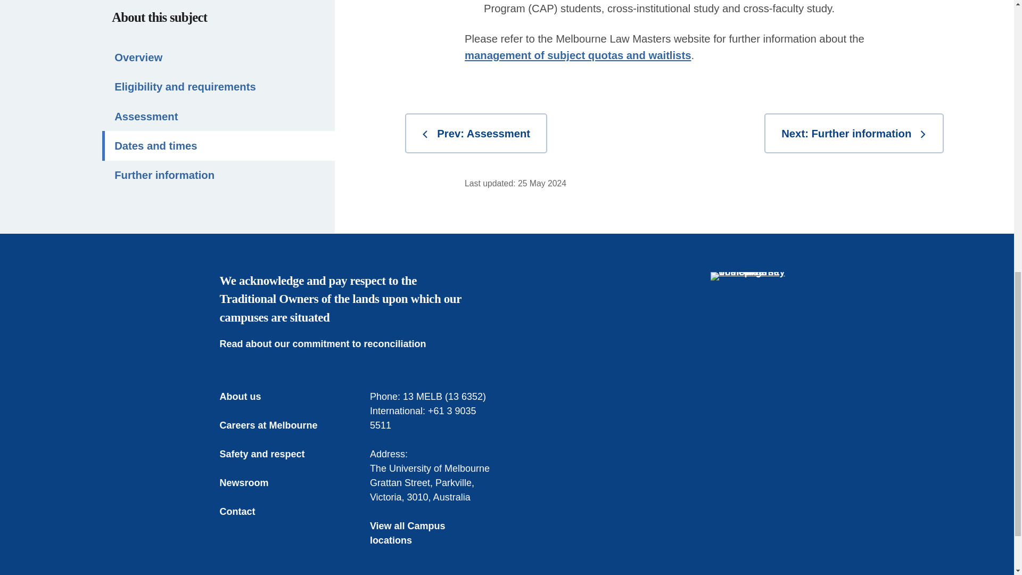  I want to click on About us, so click(248, 397).